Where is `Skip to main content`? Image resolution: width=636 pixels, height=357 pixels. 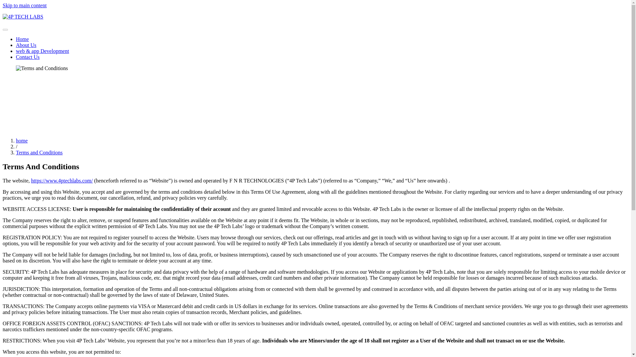 Skip to main content is located at coordinates (25, 5).